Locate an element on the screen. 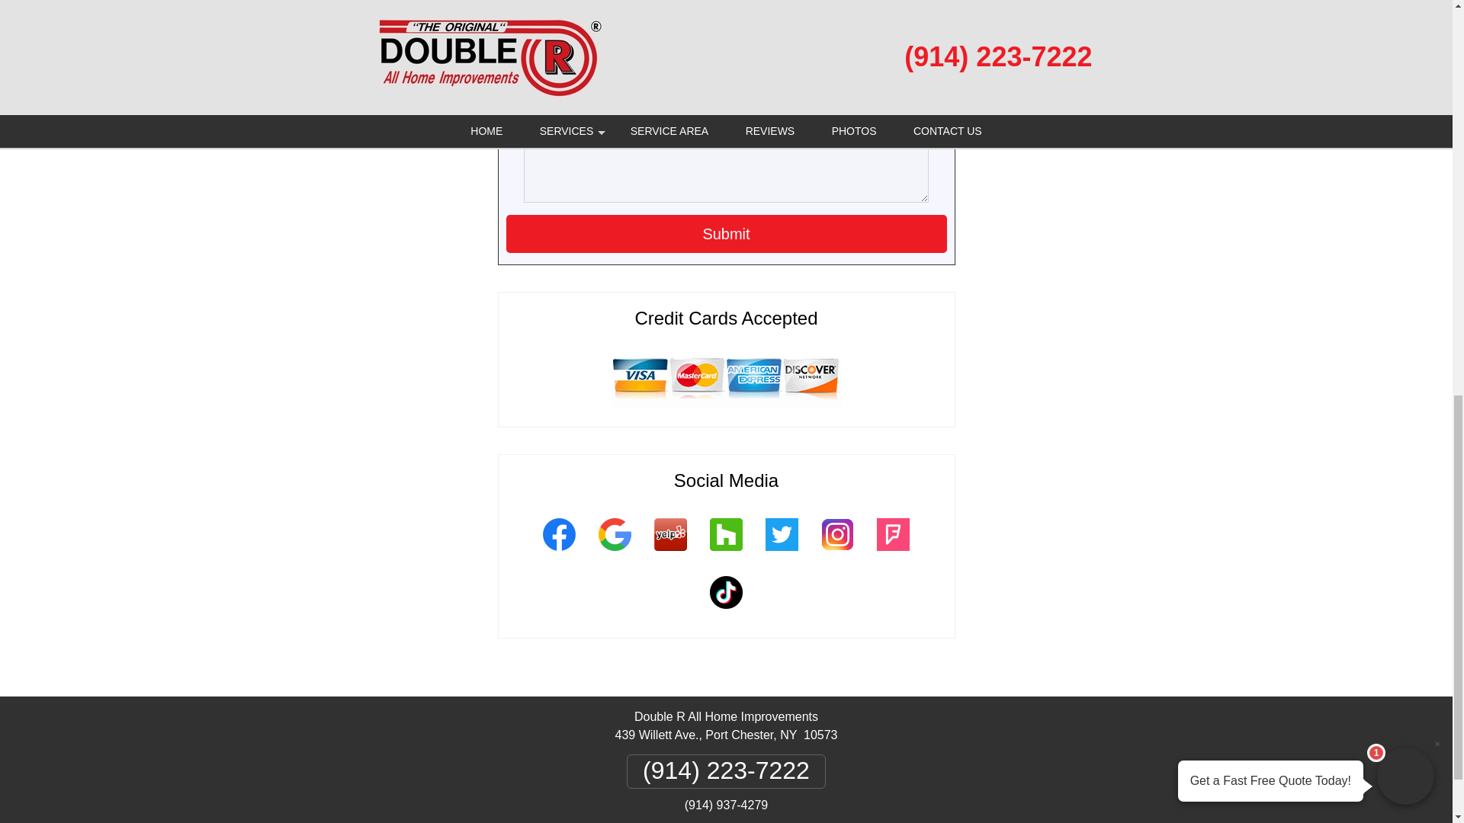 Image resolution: width=1464 pixels, height=823 pixels. Yelp is located at coordinates (669, 552).